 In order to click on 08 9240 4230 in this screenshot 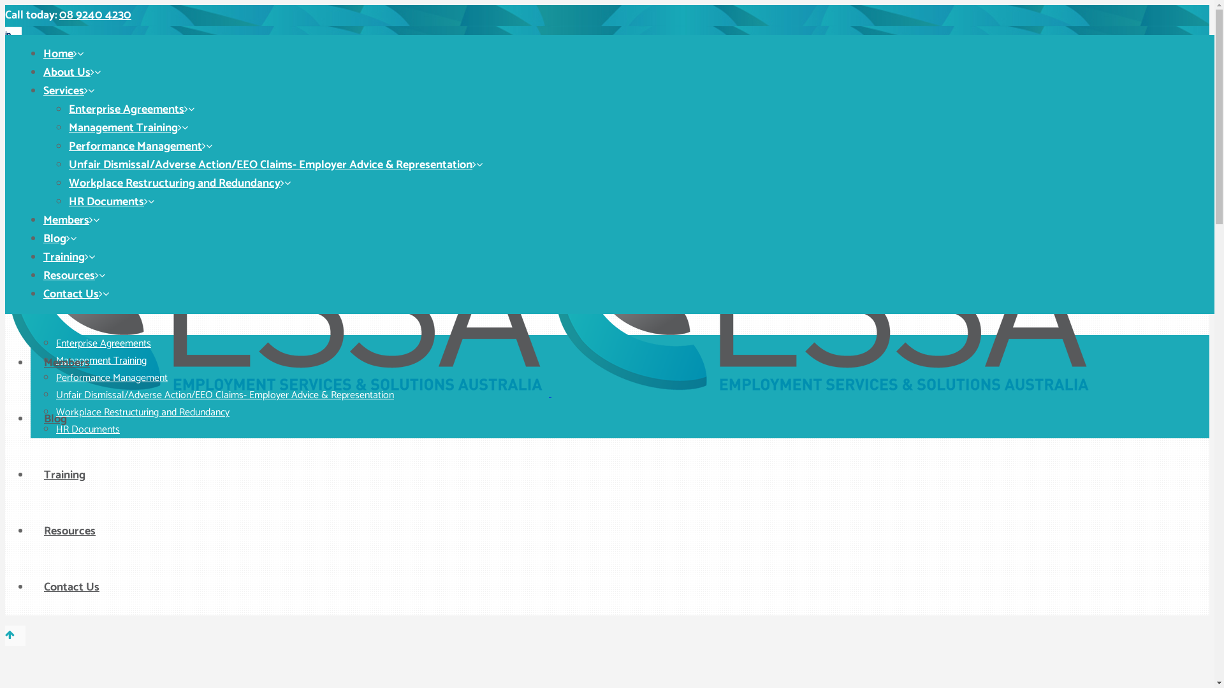, I will do `click(96, 15)`.